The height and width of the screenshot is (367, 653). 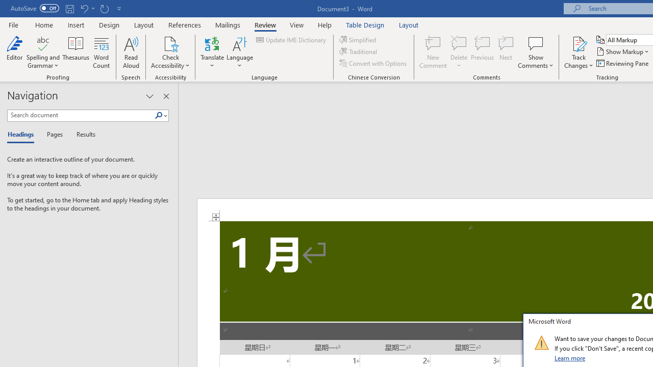 I want to click on Learn more, so click(x=570, y=358).